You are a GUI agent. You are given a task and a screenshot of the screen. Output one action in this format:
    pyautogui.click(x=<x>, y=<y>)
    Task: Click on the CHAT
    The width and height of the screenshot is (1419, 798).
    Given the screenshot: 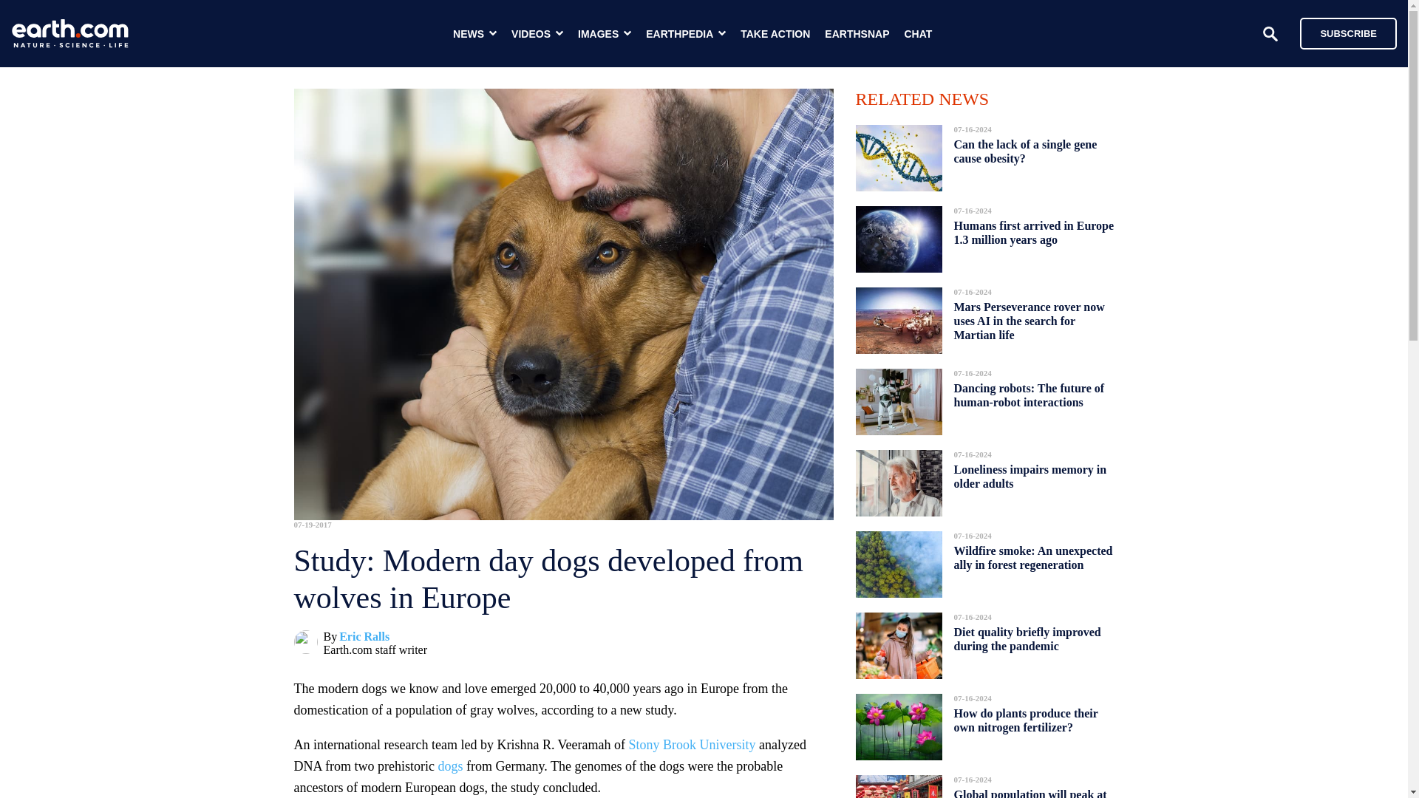 What is the action you would take?
    pyautogui.click(x=918, y=34)
    